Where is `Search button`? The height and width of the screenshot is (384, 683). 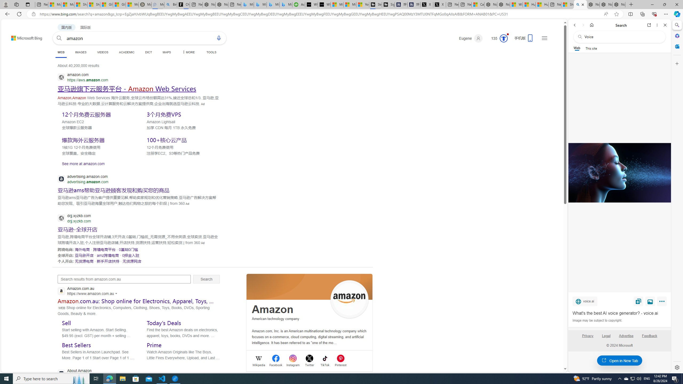 Search button is located at coordinates (59, 38).